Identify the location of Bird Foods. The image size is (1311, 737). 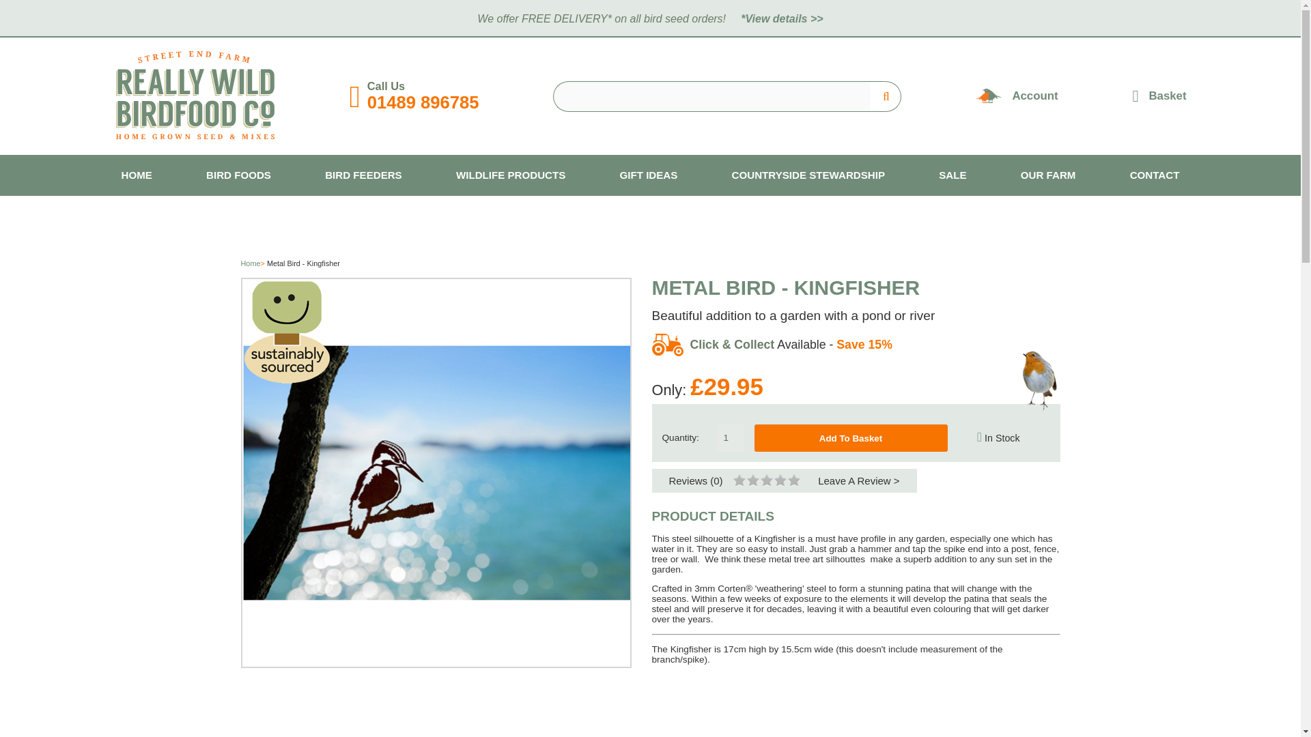
(238, 175).